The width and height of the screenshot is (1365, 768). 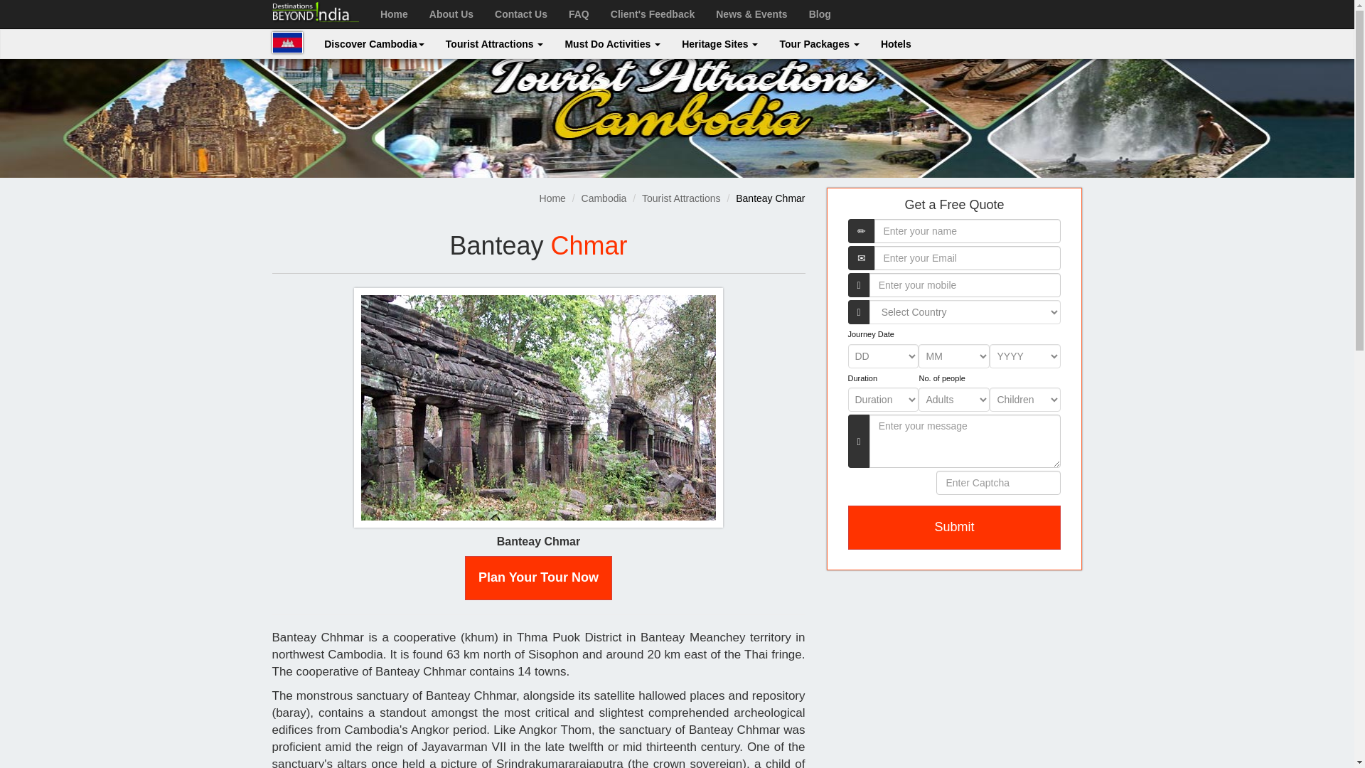 What do you see at coordinates (820, 14) in the screenshot?
I see `Blog` at bounding box center [820, 14].